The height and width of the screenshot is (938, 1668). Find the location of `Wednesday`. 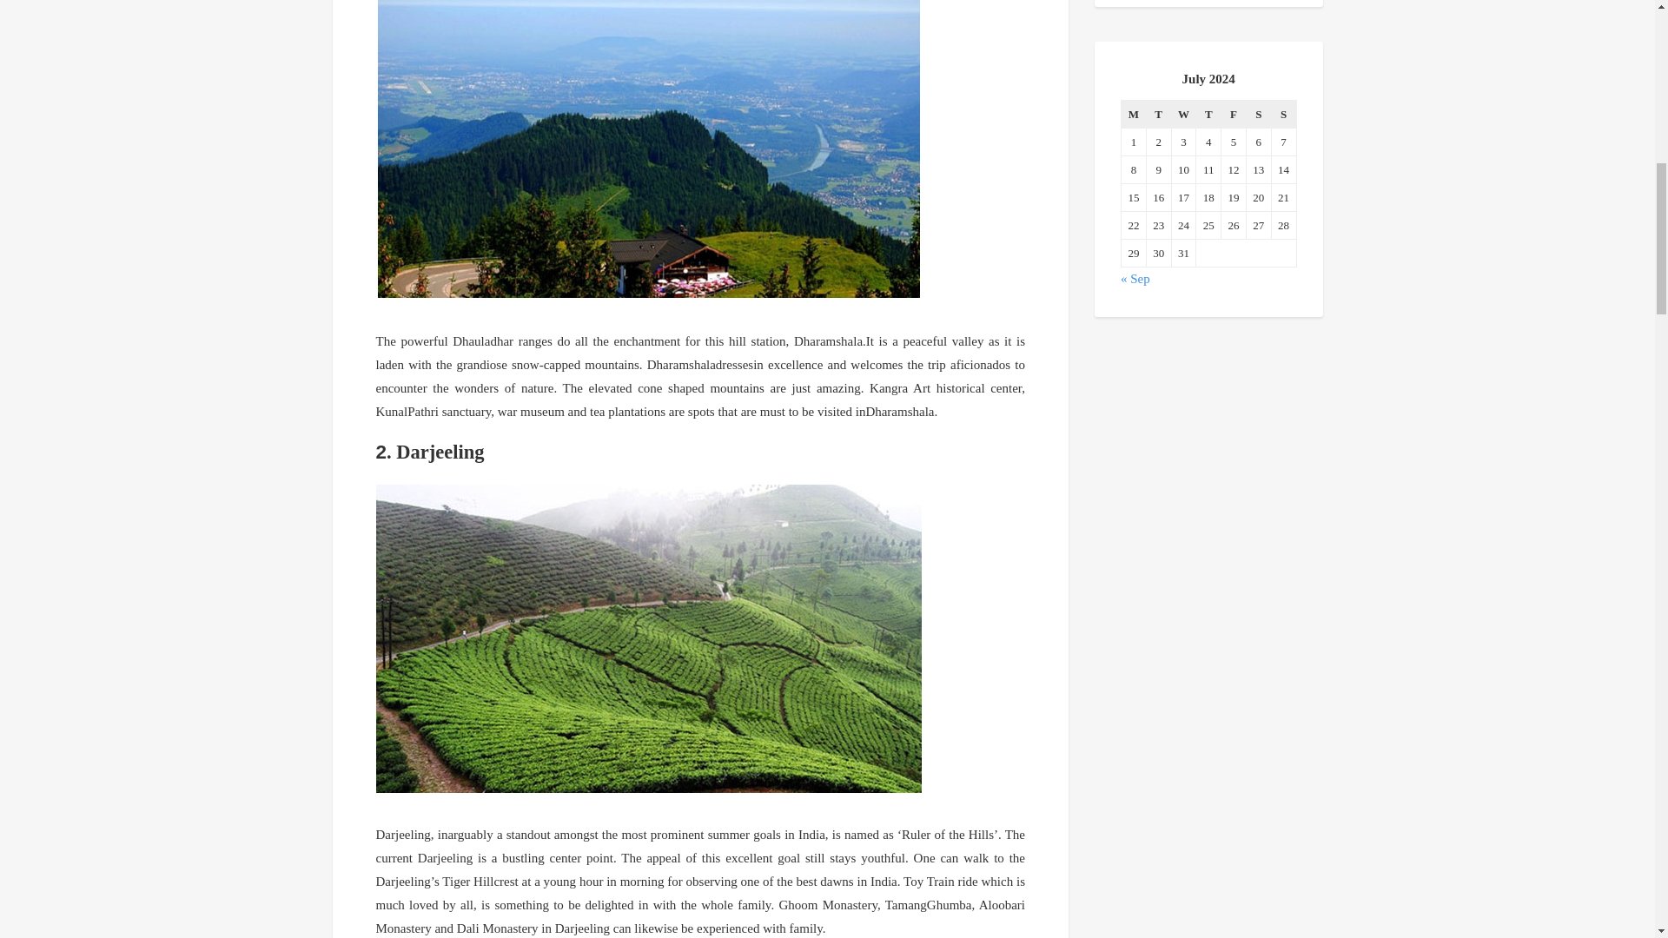

Wednesday is located at coordinates (1183, 114).